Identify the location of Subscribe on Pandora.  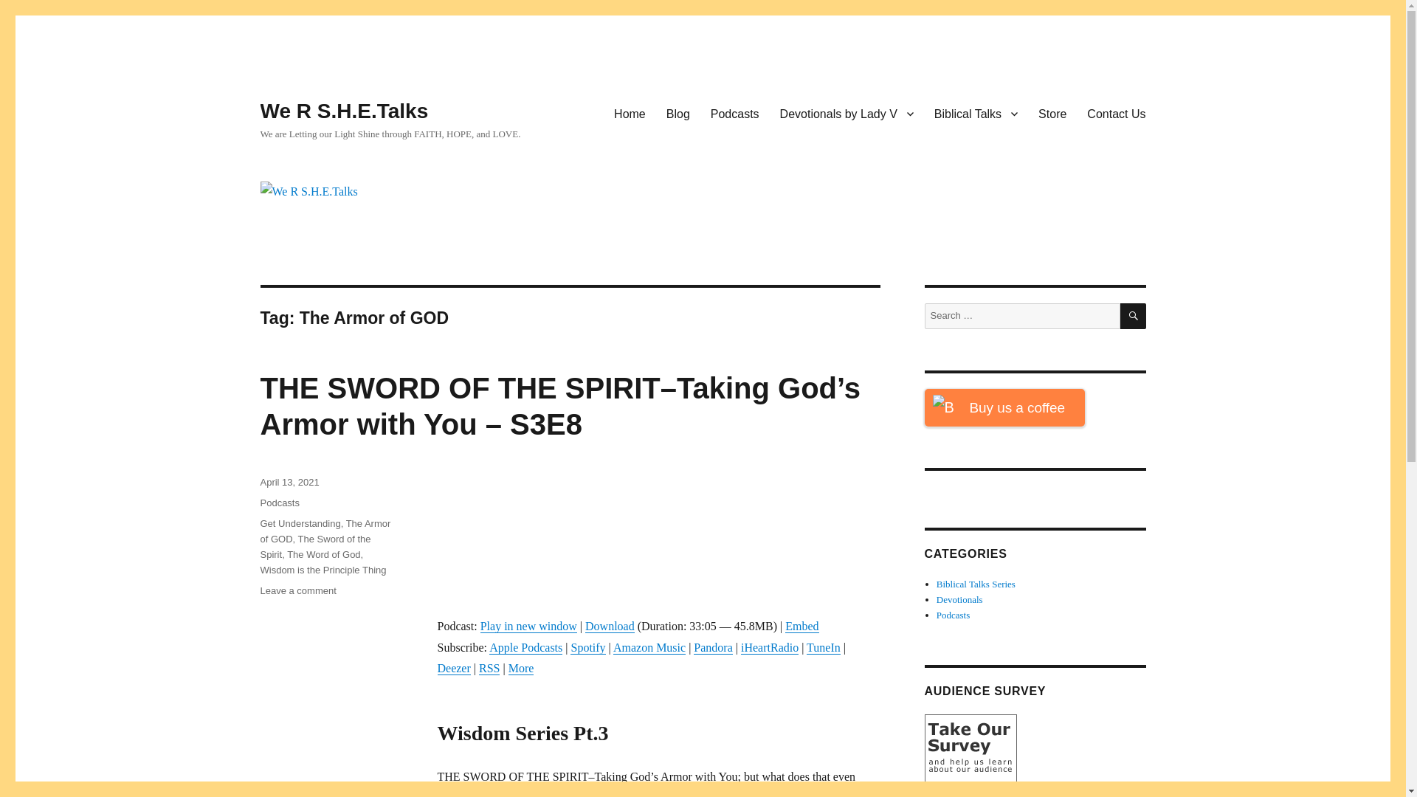
(713, 647).